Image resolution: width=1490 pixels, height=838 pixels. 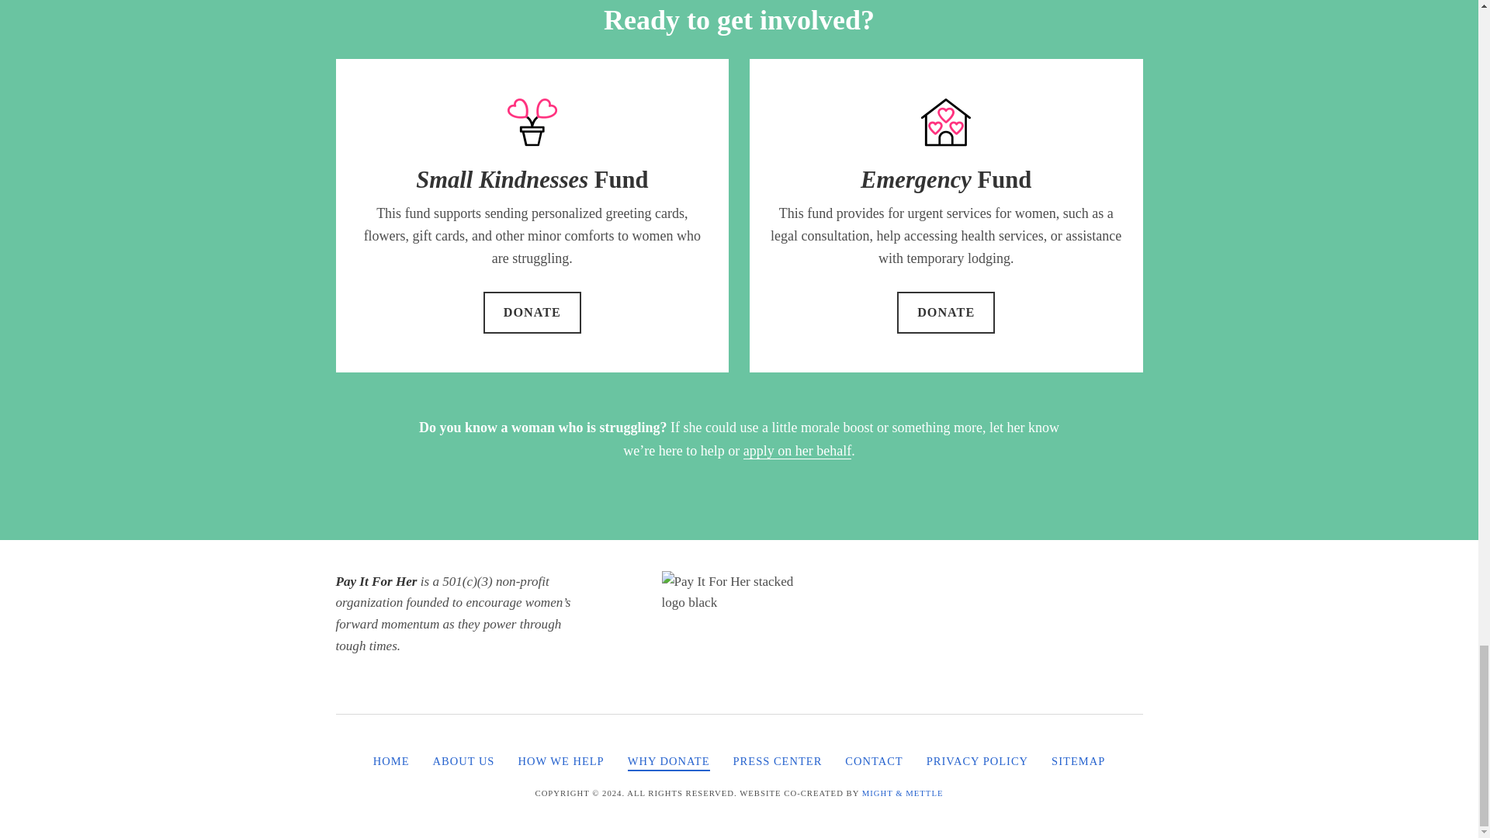 I want to click on HOME, so click(x=391, y=762).